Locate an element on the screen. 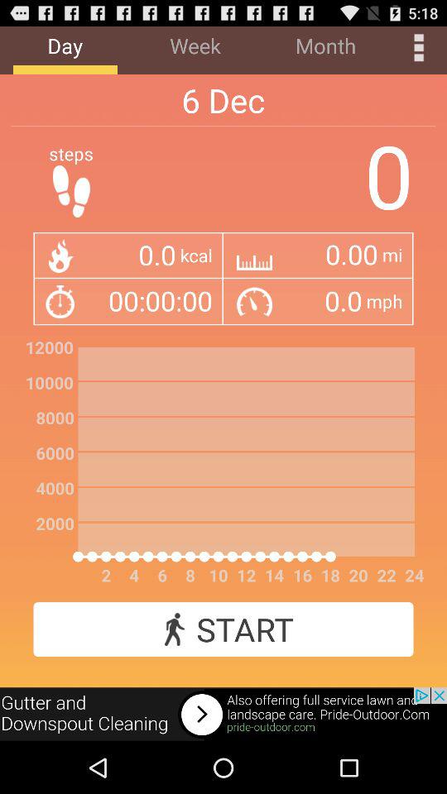 The image size is (447, 794). advertisement is located at coordinates (223, 715).